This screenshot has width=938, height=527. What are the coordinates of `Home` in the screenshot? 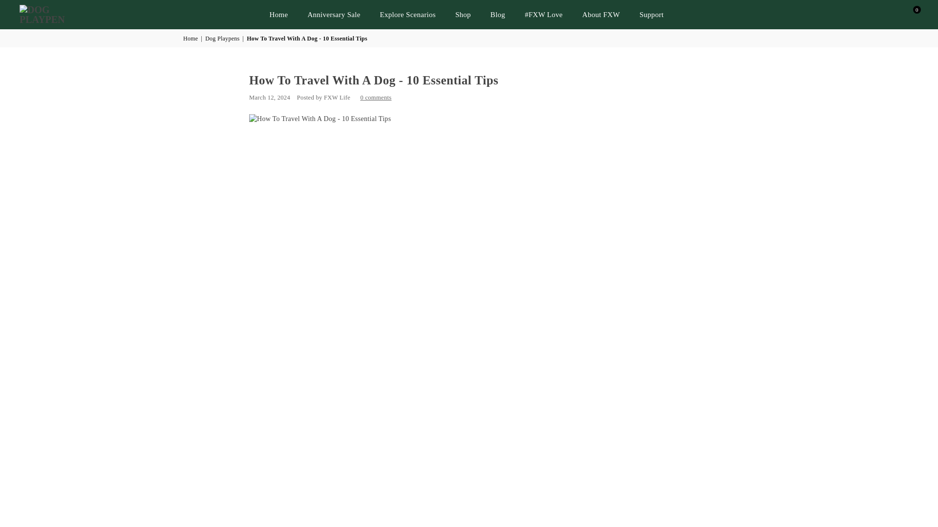 It's located at (278, 15).